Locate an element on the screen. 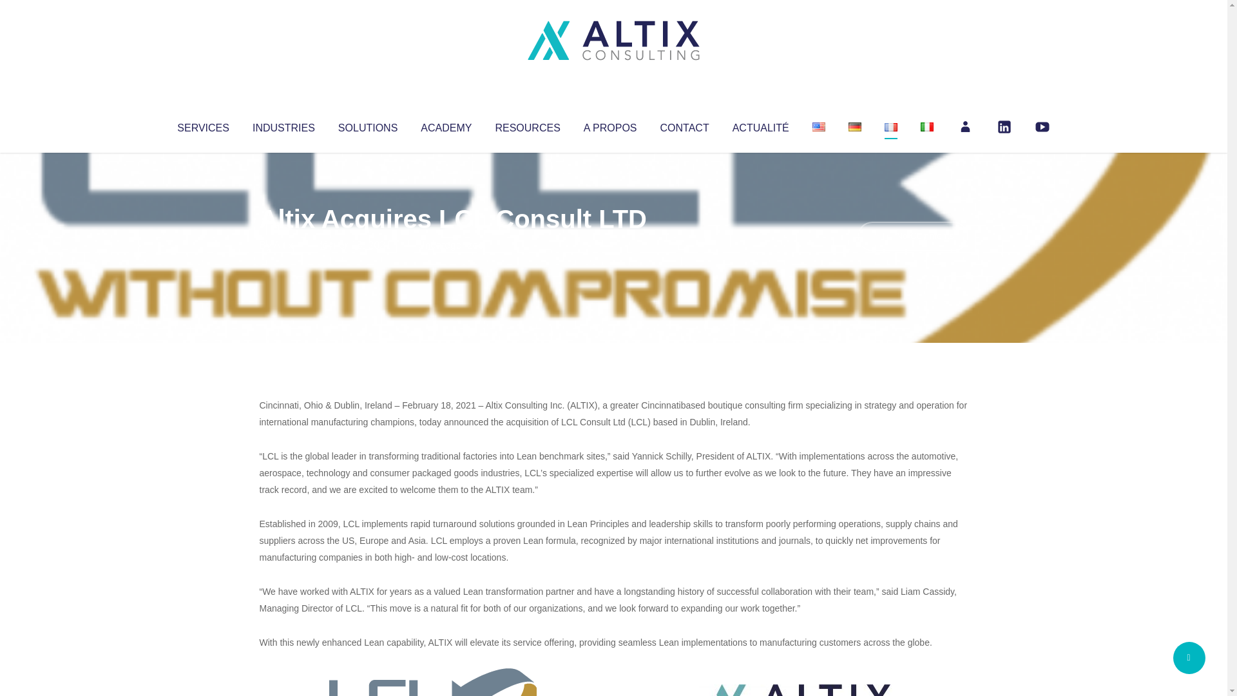 The width and height of the screenshot is (1237, 696). No Comments is located at coordinates (912, 236).